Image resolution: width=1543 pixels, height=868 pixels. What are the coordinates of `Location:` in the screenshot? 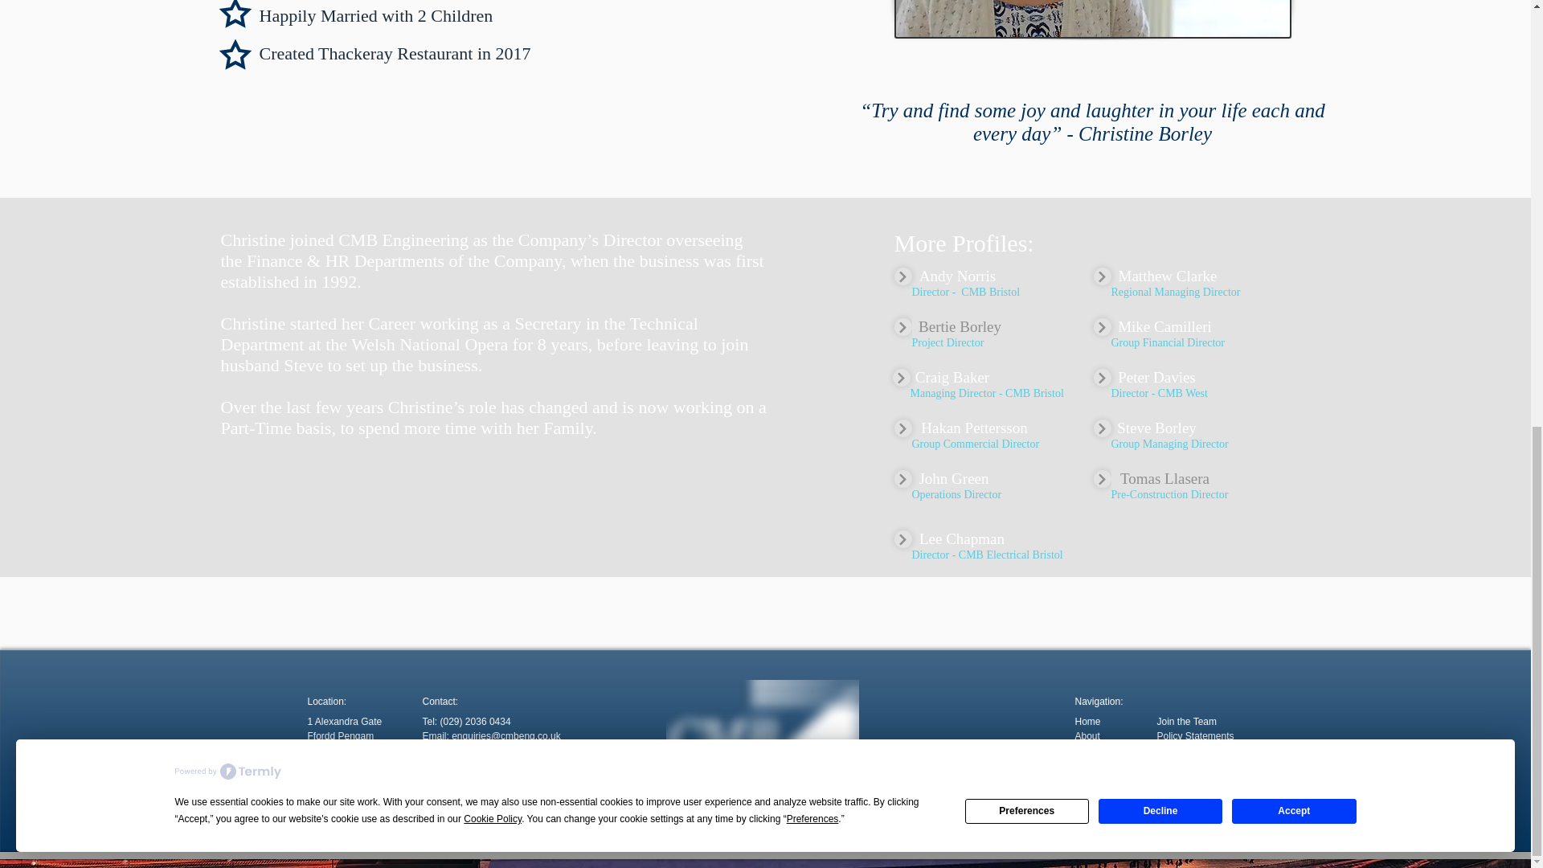 It's located at (326, 702).